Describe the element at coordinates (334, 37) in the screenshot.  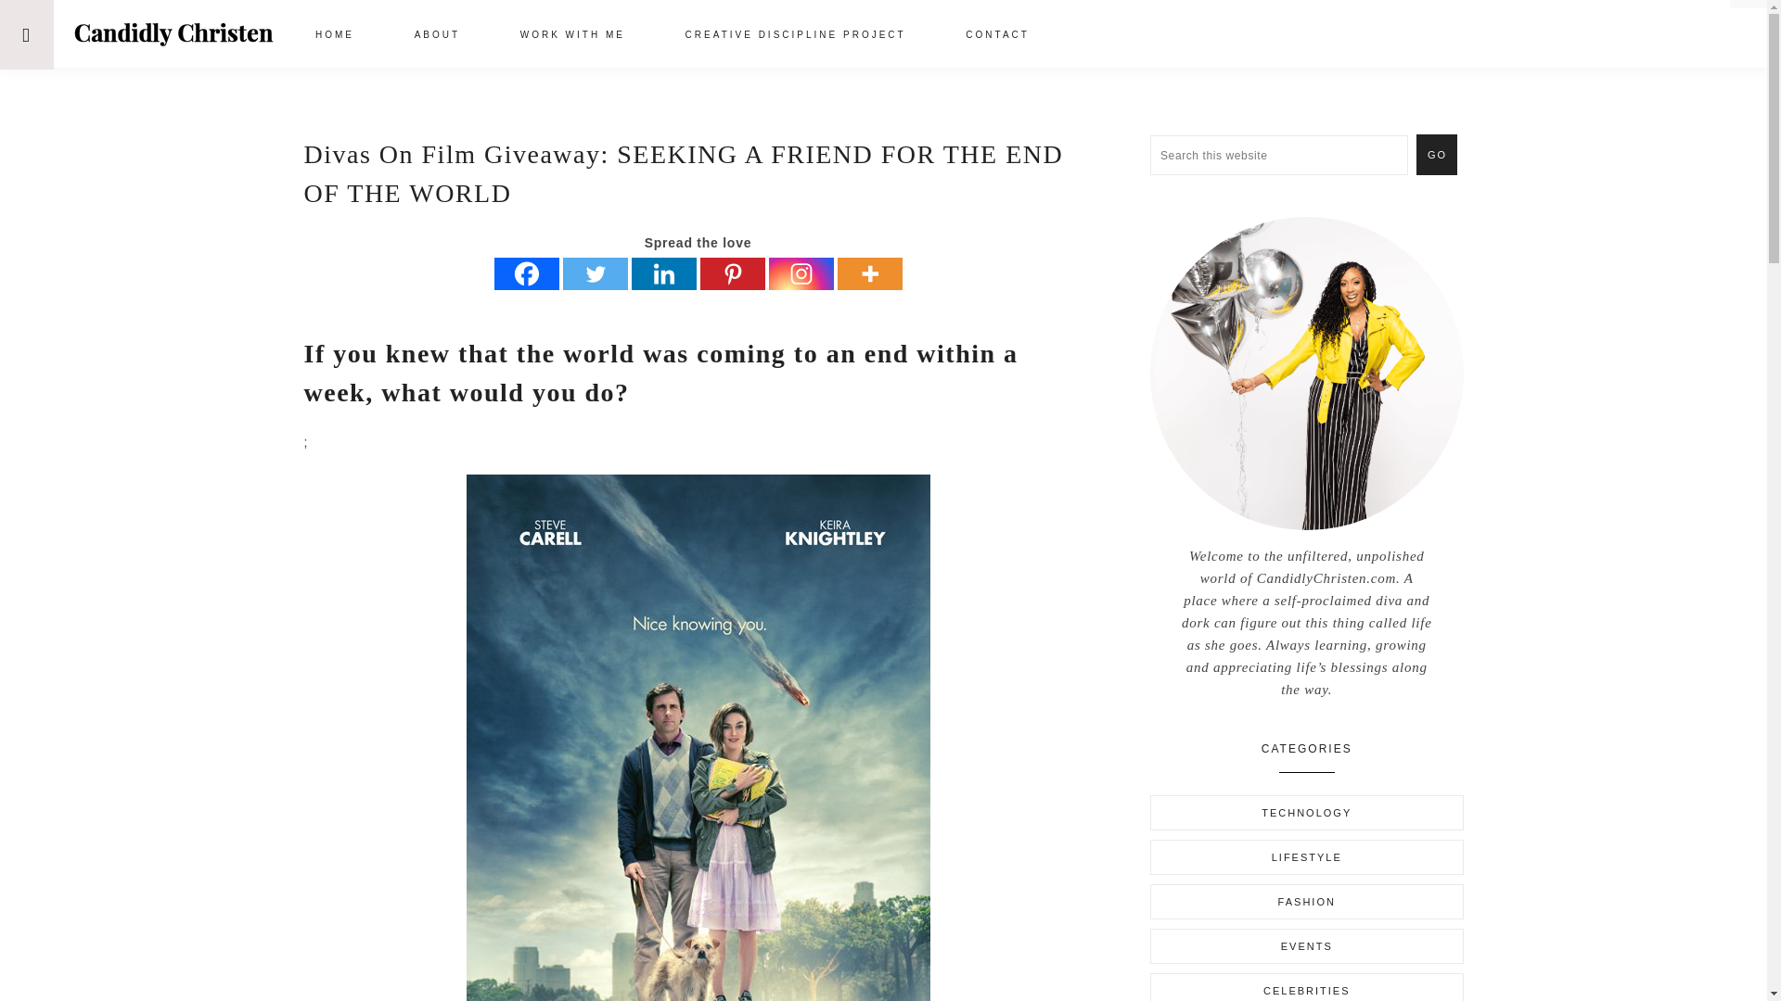
I see `HOME` at that location.